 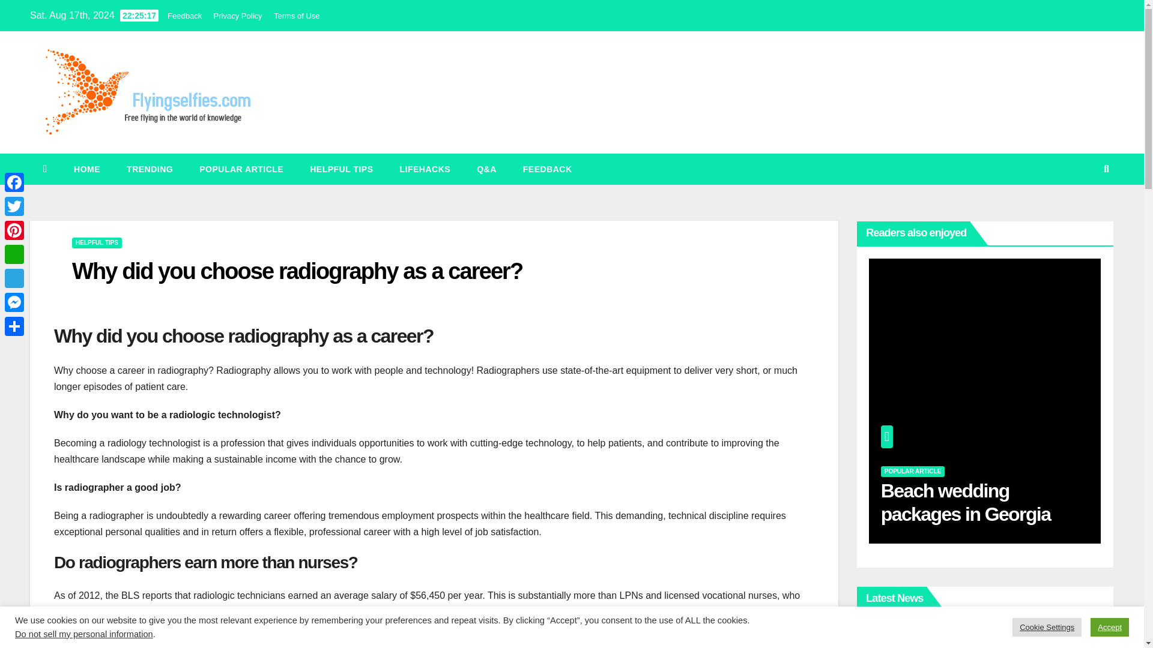 What do you see at coordinates (341, 169) in the screenshot?
I see `Helpful tips` at bounding box center [341, 169].